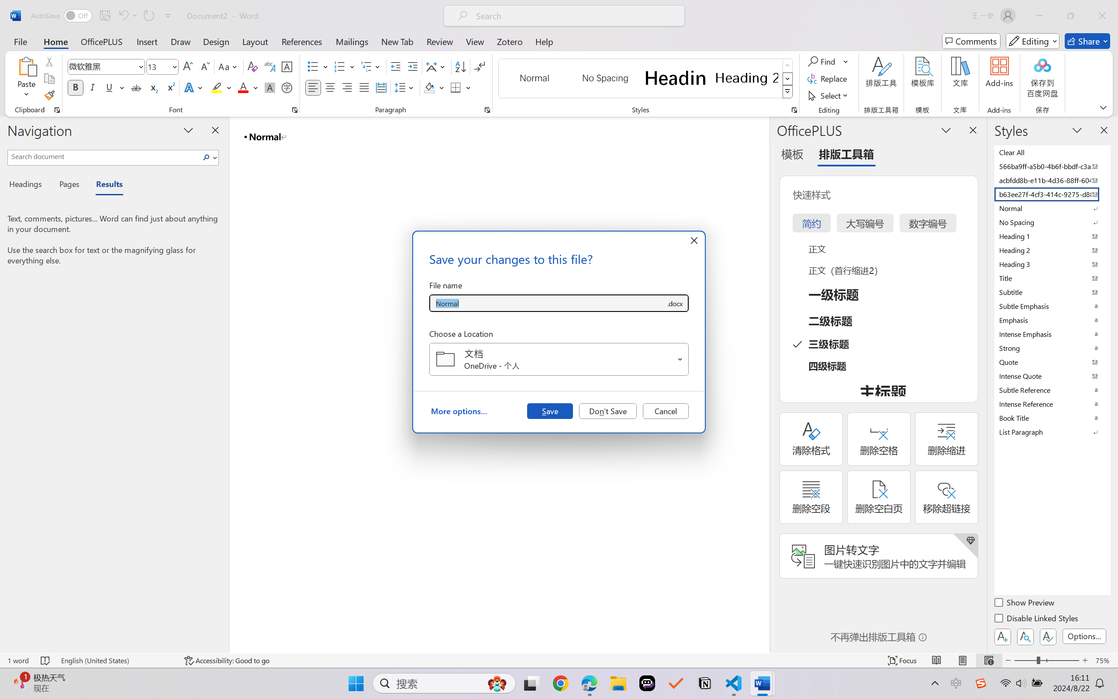  Describe the element at coordinates (440, 41) in the screenshot. I see `Review` at that location.